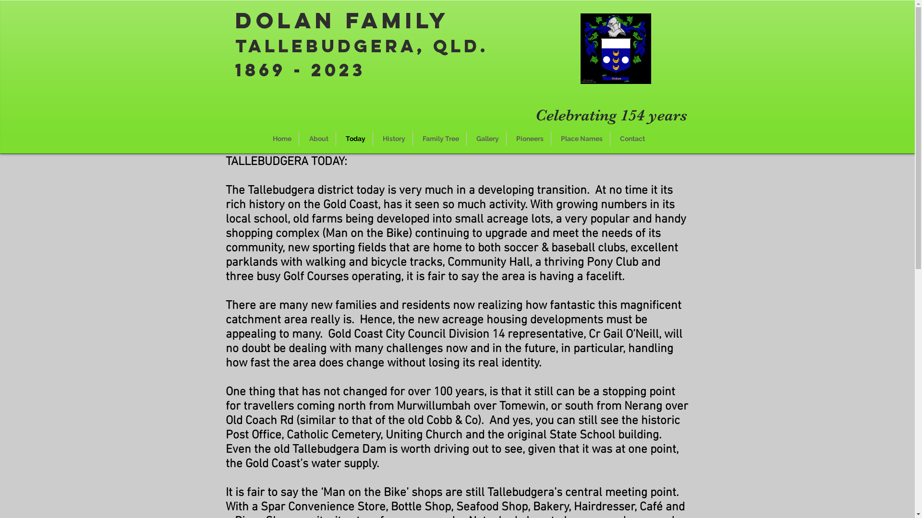 This screenshot has height=518, width=922. I want to click on Pioneers, so click(528, 139).